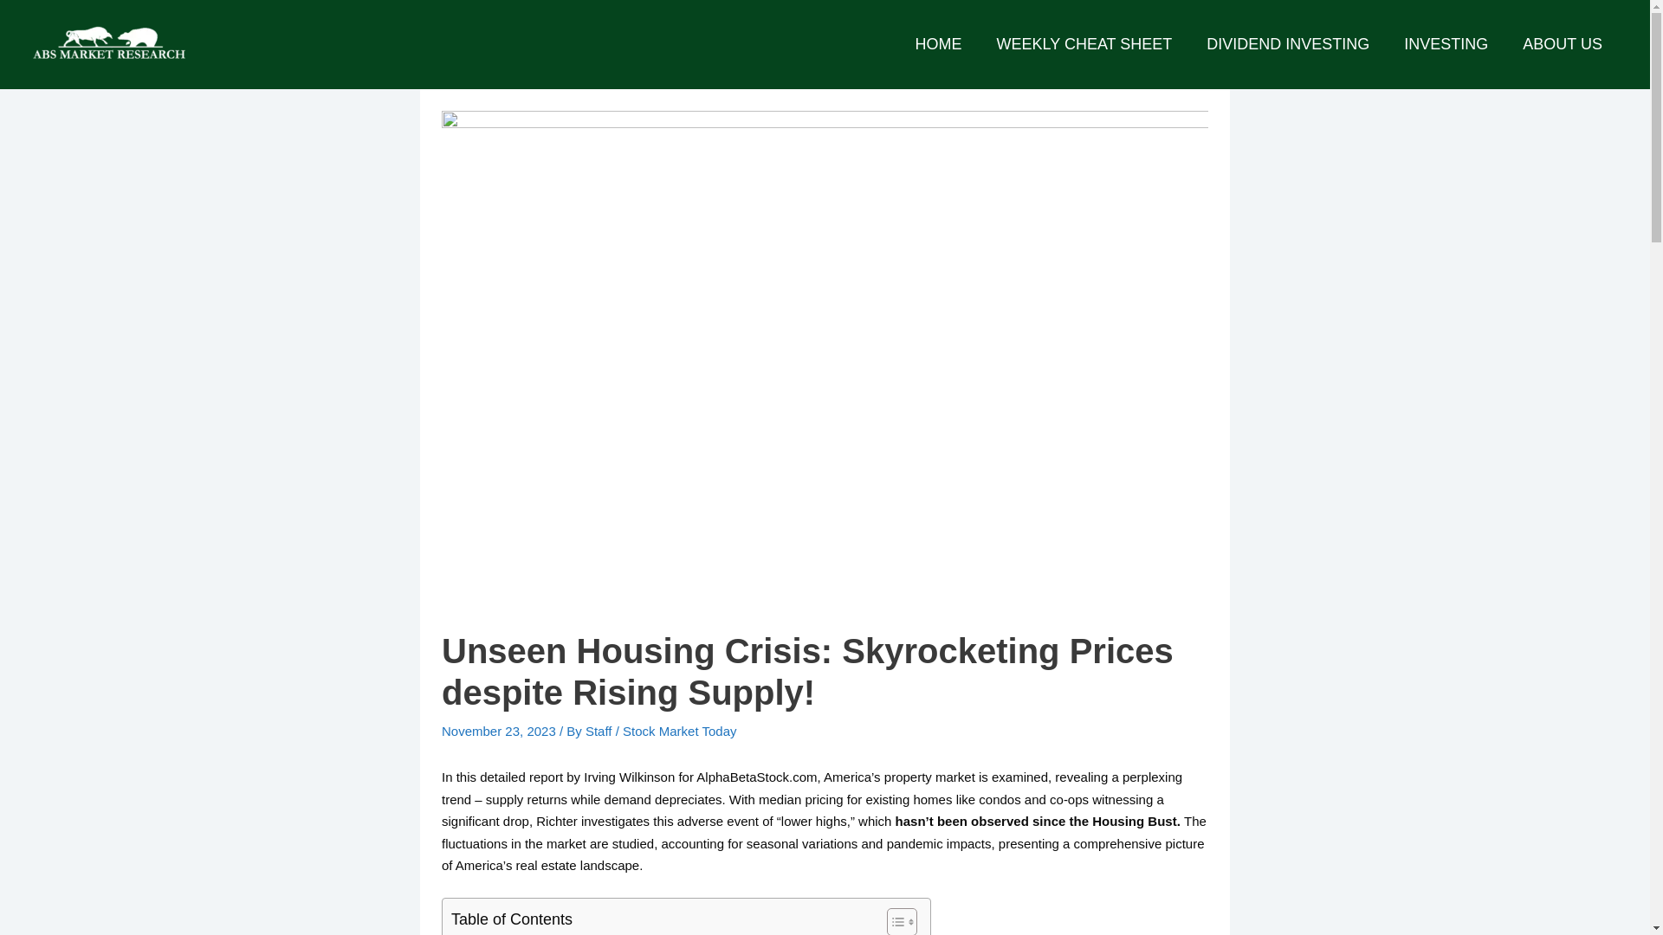  I want to click on INVESTING, so click(1446, 44).